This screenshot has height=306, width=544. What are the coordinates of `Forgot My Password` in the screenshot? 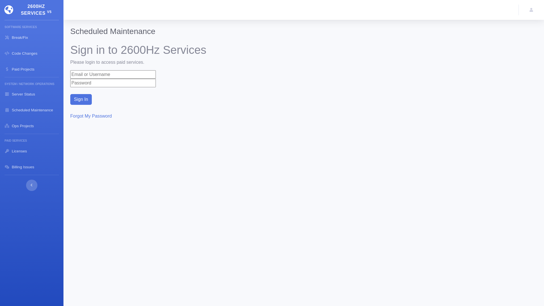 It's located at (91, 116).